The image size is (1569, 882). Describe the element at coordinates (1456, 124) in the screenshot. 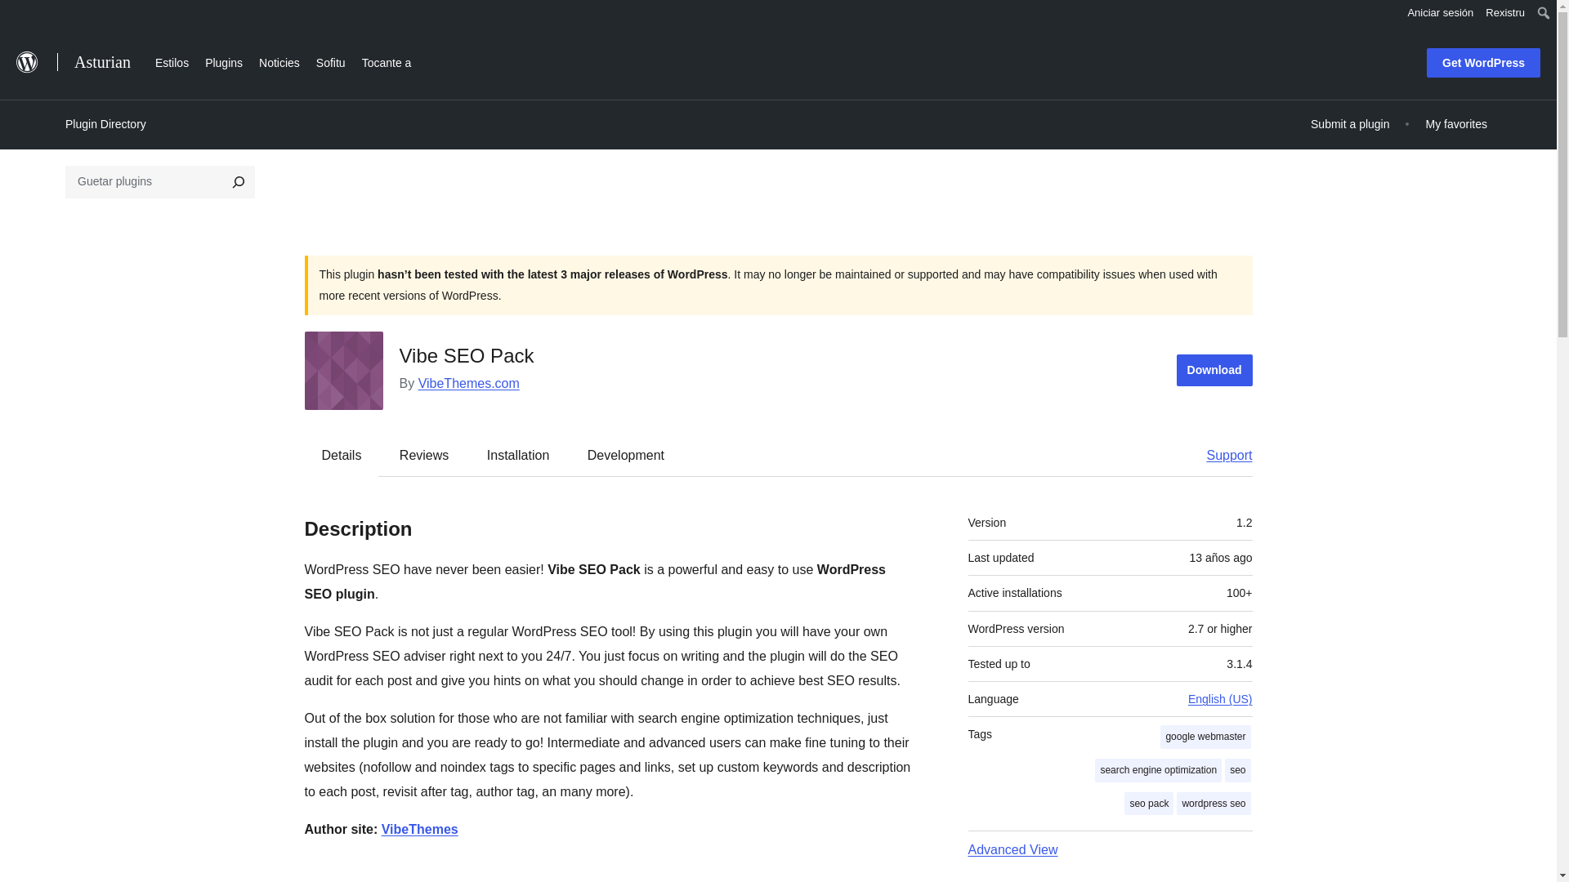

I see `My favorites` at that location.